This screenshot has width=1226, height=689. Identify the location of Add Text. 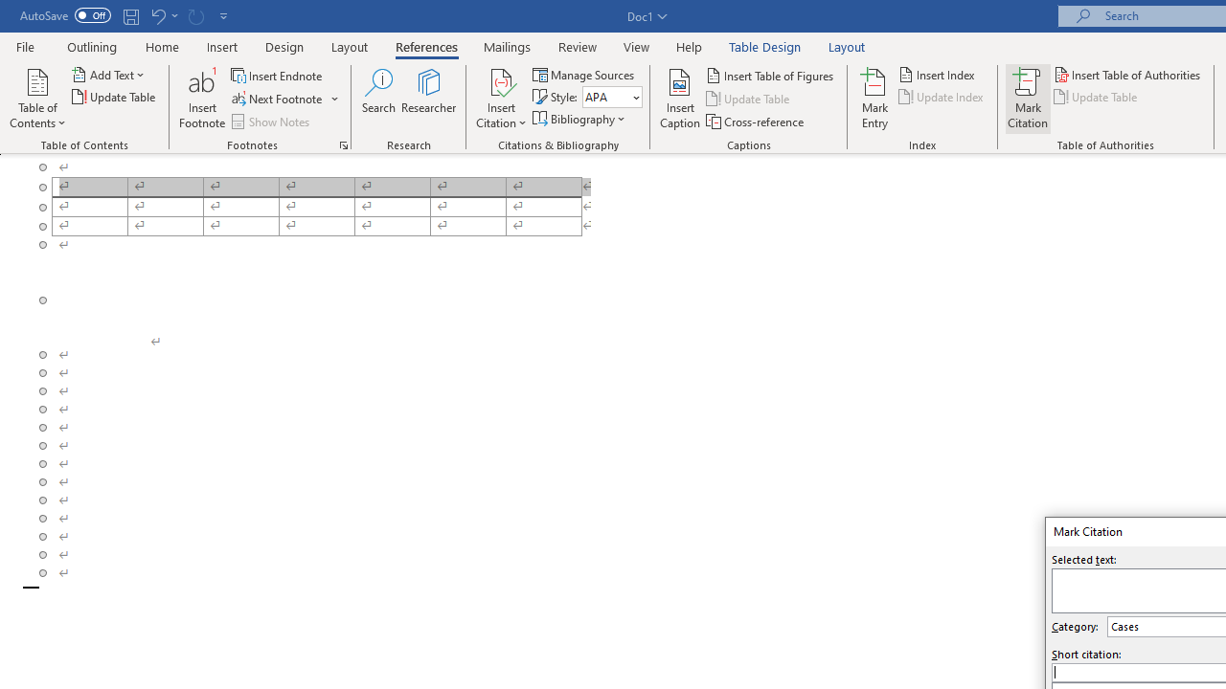
(109, 75).